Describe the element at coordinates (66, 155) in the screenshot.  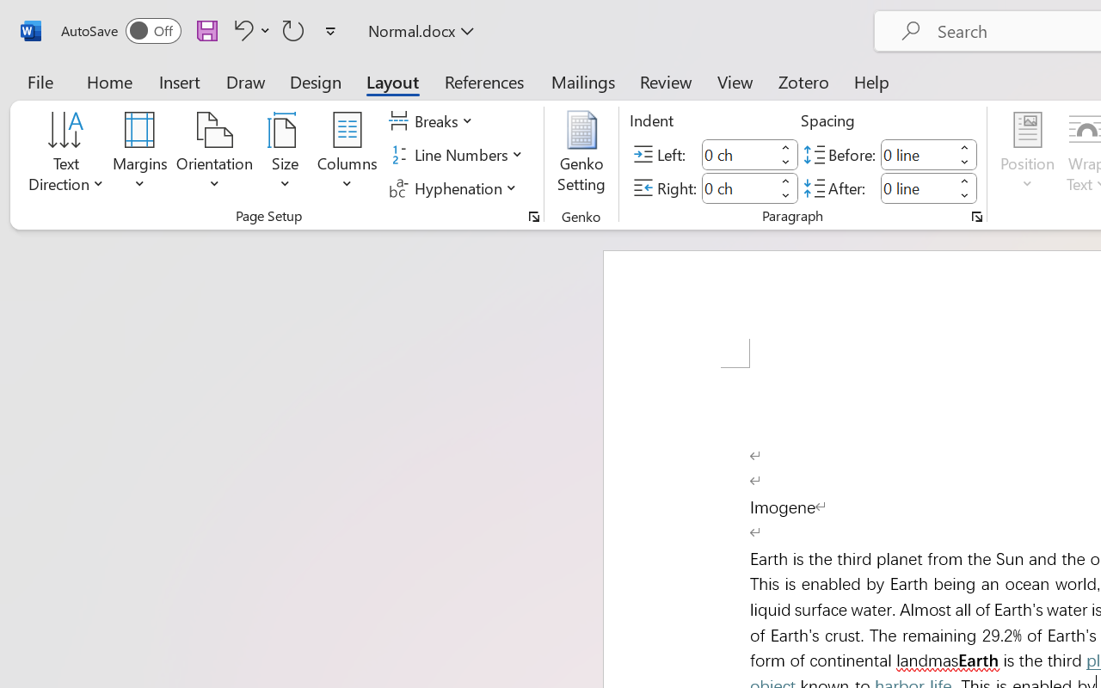
I see `Text Direction` at that location.